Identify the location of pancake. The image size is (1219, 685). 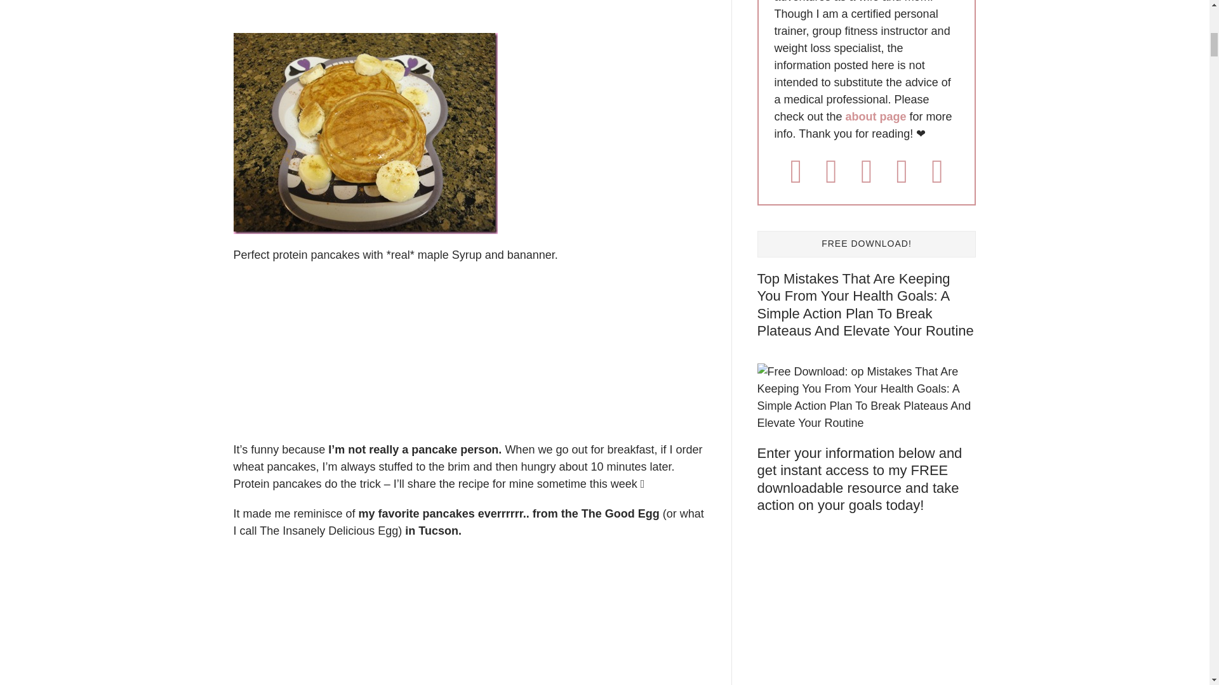
(370, 618).